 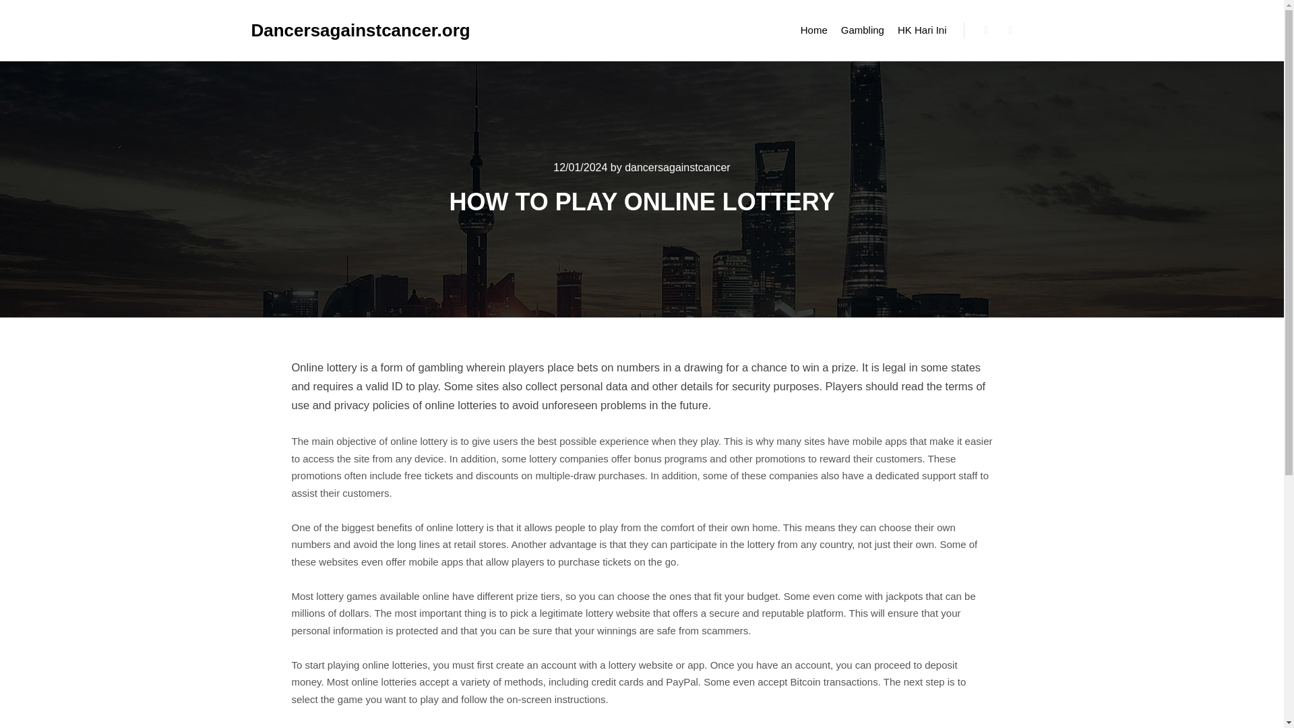 What do you see at coordinates (922, 30) in the screenshot?
I see `HK Hari Ini` at bounding box center [922, 30].